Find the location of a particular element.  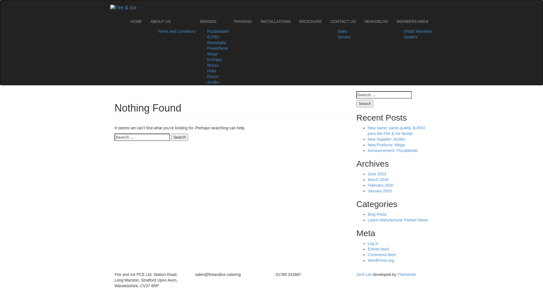

January 2020 is located at coordinates (380, 191).